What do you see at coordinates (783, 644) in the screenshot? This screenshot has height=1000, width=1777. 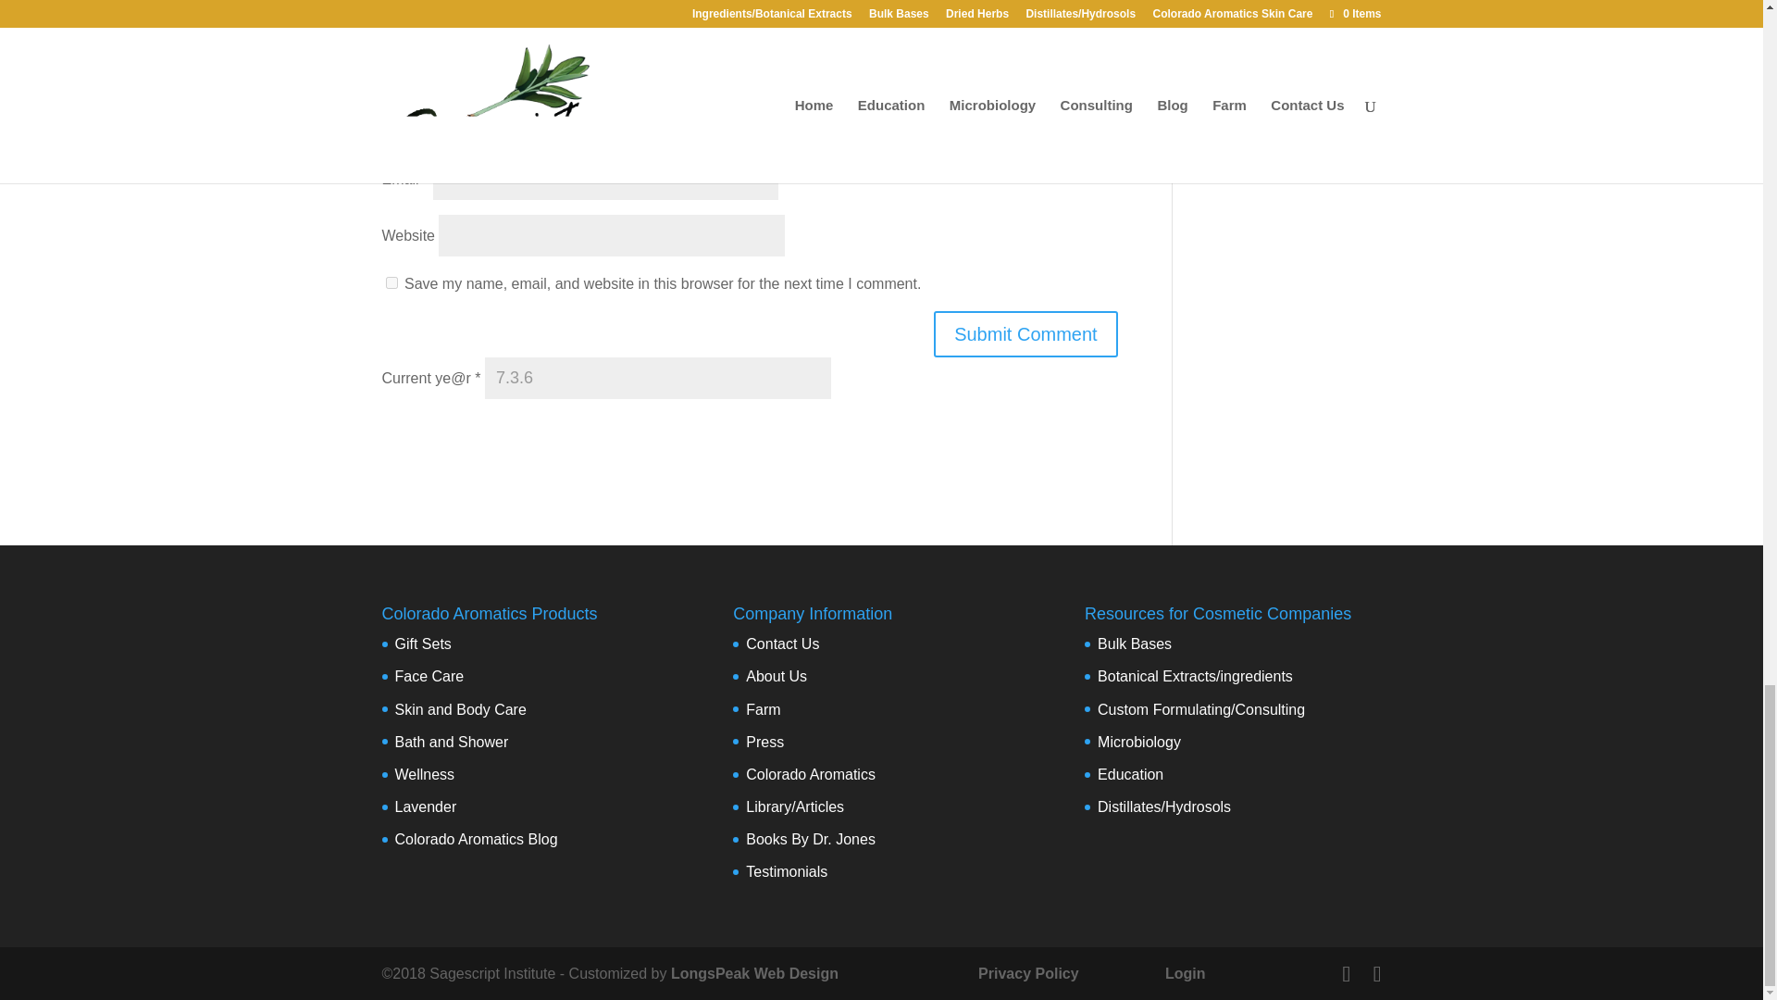 I see `Contact Us` at bounding box center [783, 644].